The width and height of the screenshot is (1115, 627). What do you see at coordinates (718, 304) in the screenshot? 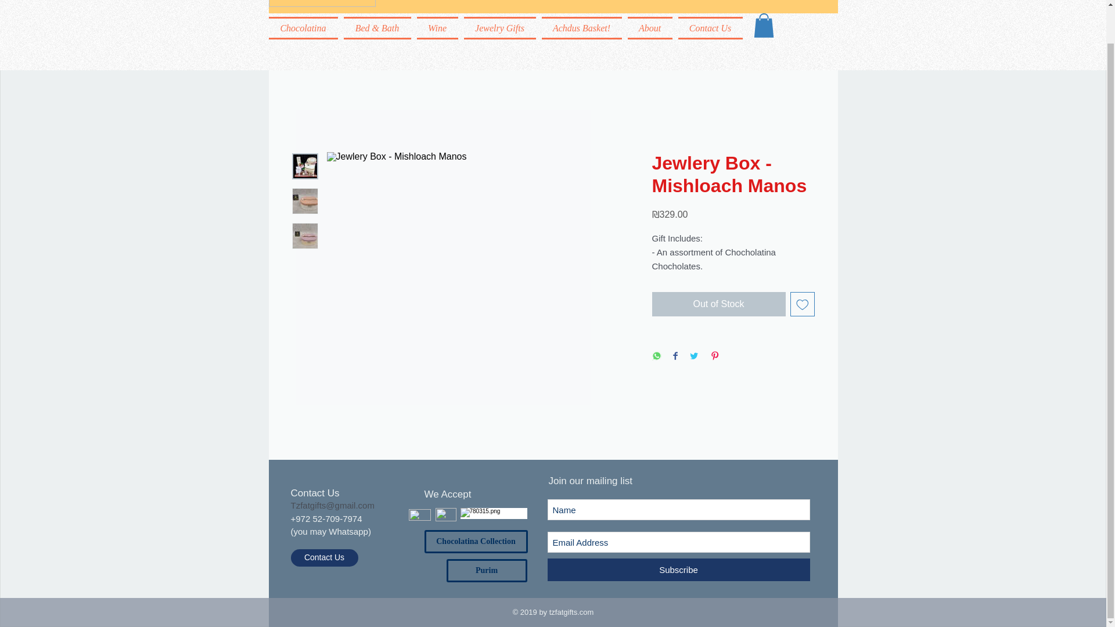
I see `Out of Stock` at bounding box center [718, 304].